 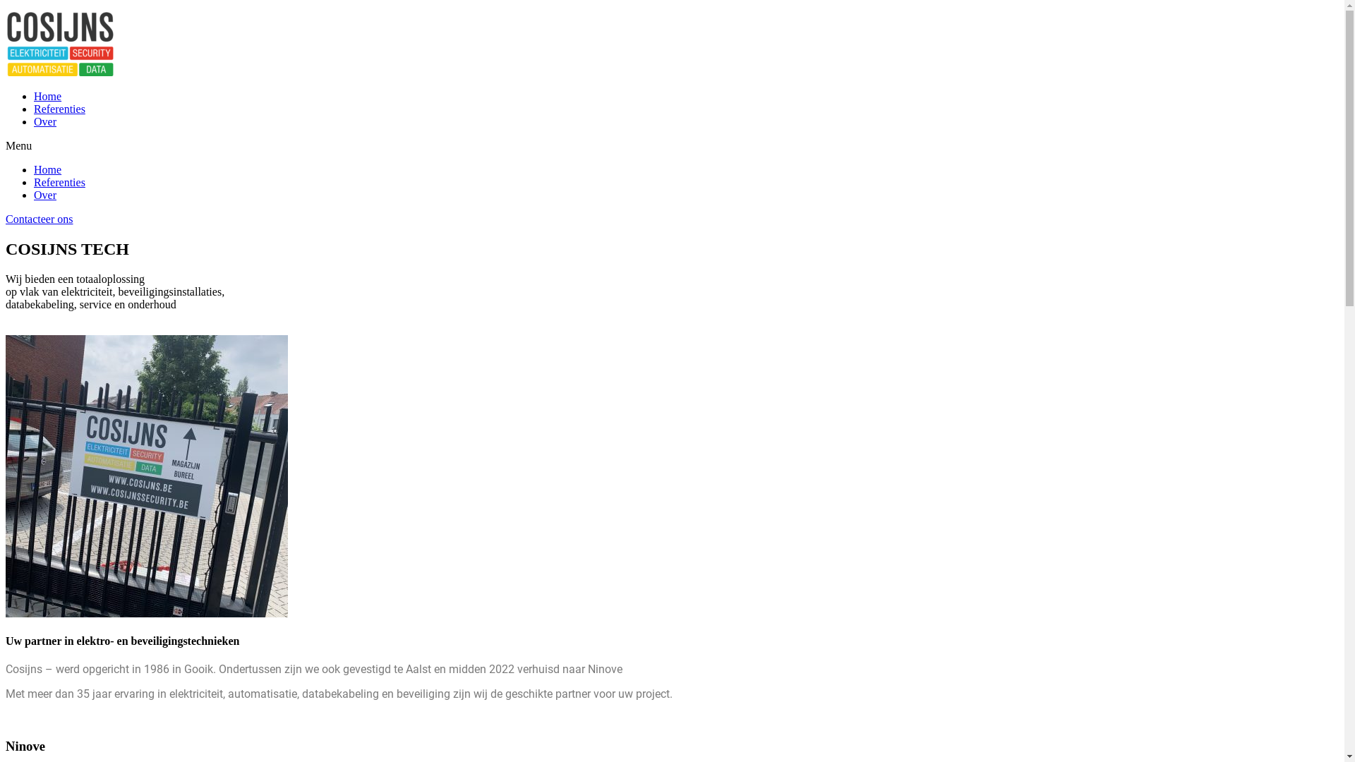 What do you see at coordinates (147, 476) in the screenshot?
I see `contact cosijns` at bounding box center [147, 476].